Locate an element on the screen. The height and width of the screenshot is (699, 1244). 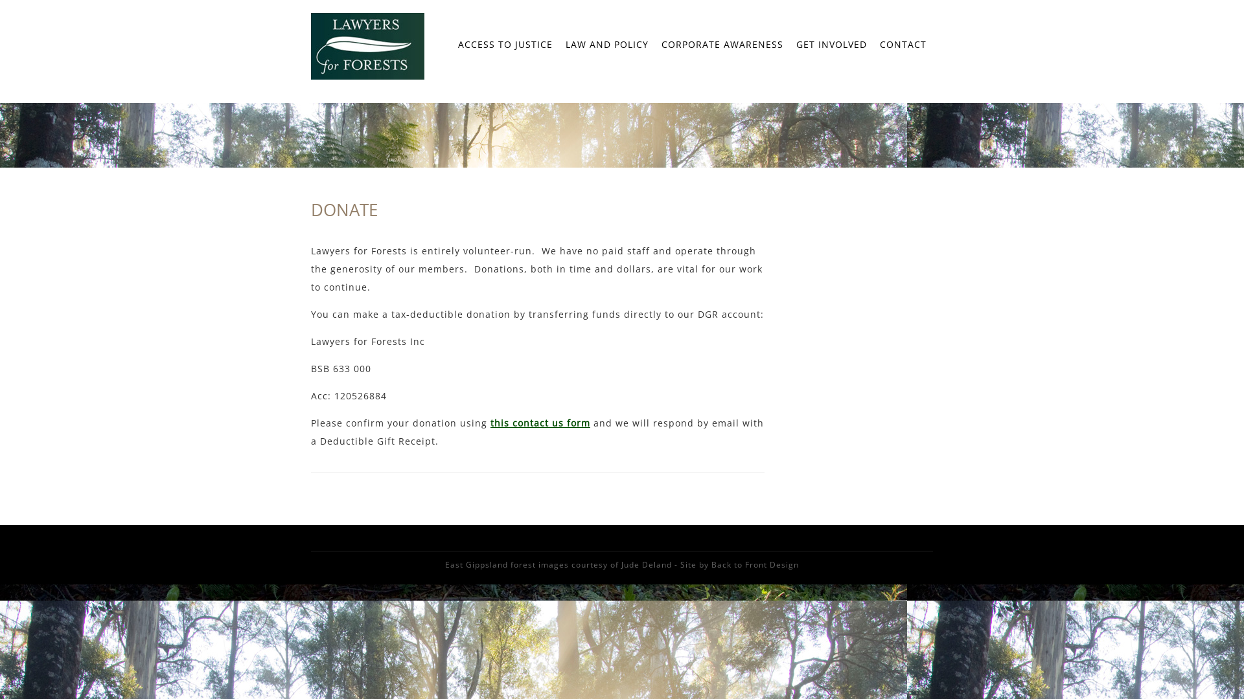
Lawyers for Forests is located at coordinates (368, 76).